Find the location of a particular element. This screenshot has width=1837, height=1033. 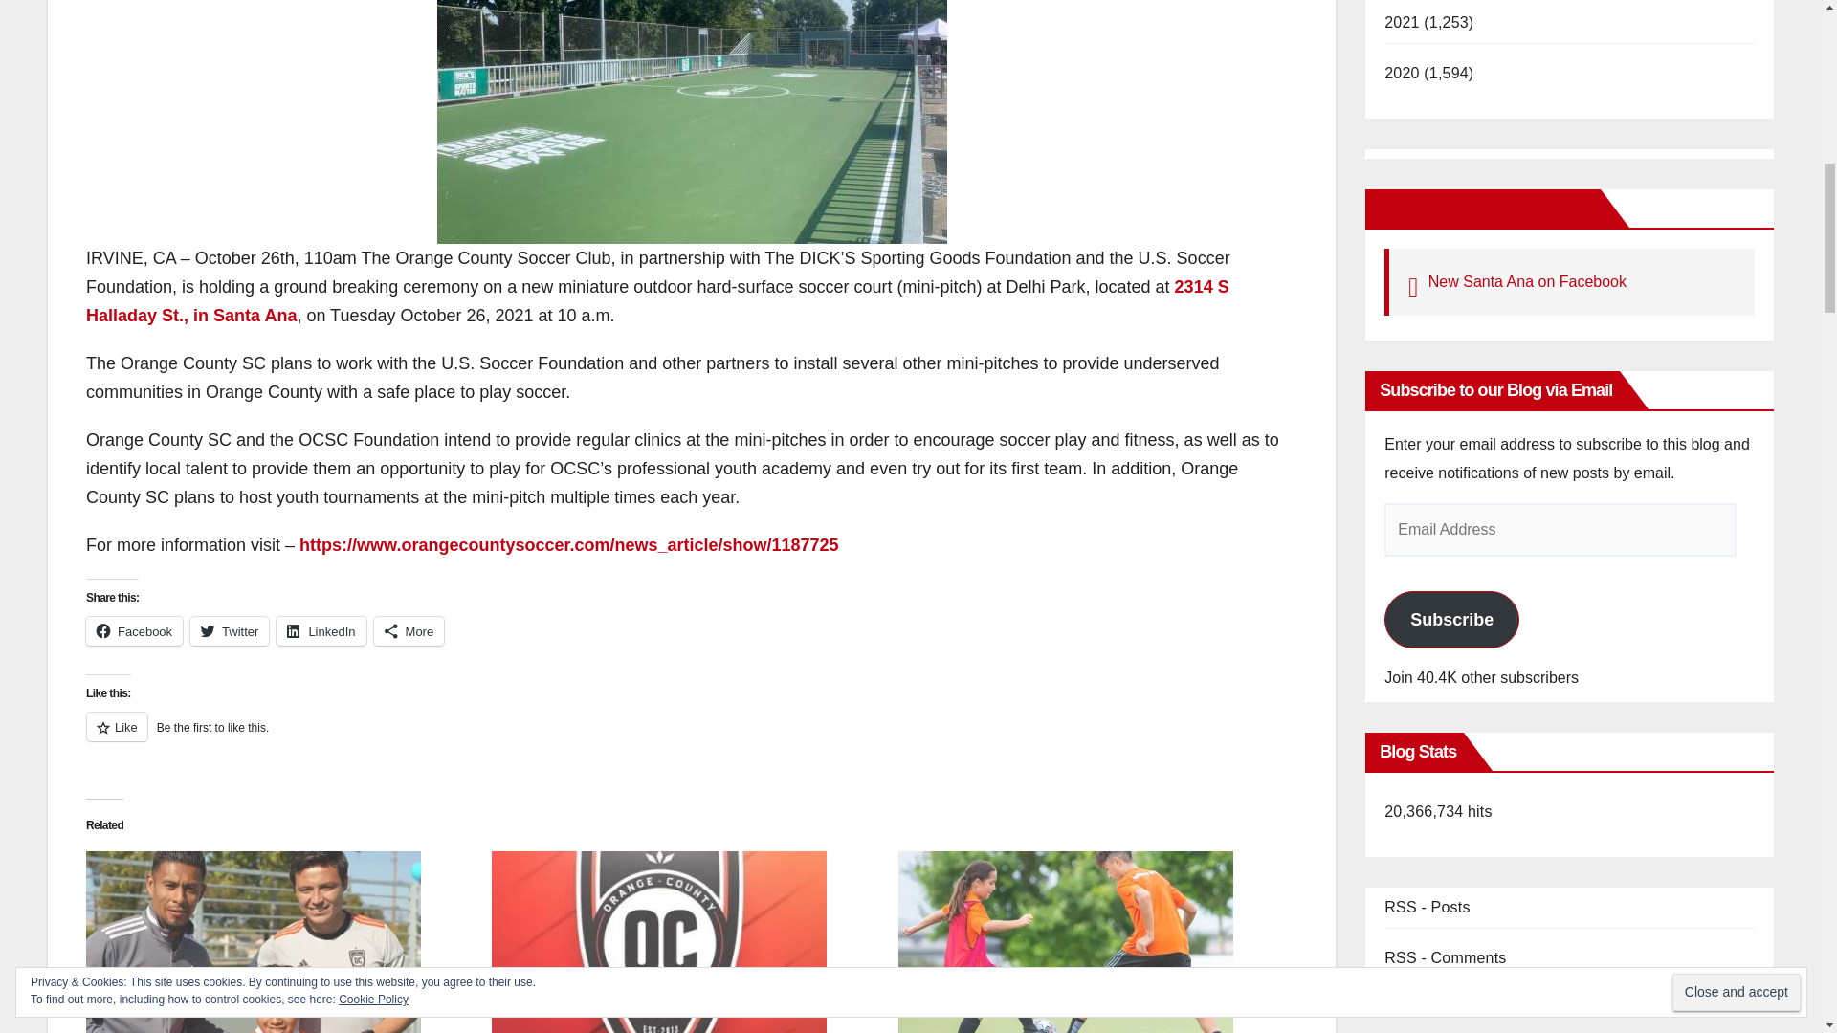

2314 S Halladay St., in Santa Ana is located at coordinates (657, 301).